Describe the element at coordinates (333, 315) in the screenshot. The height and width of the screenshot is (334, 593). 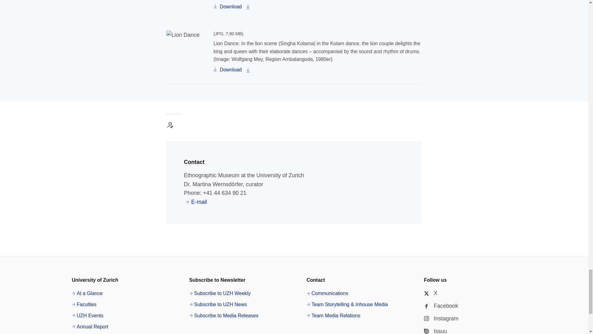
I see `Team Media Relations` at that location.